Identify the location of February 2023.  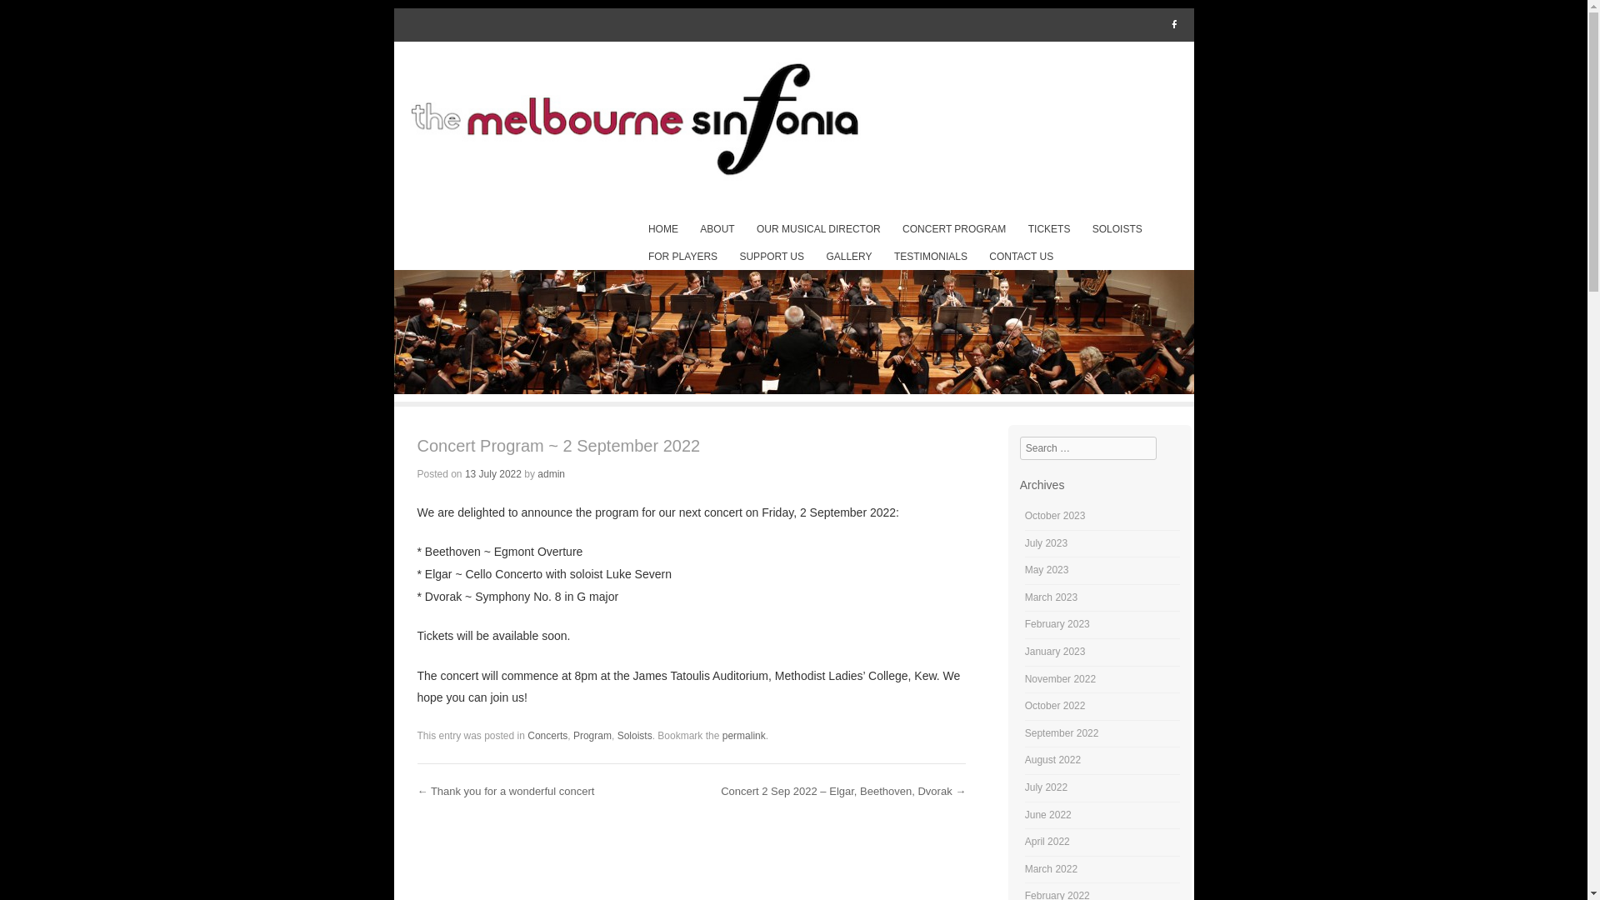
(1057, 624).